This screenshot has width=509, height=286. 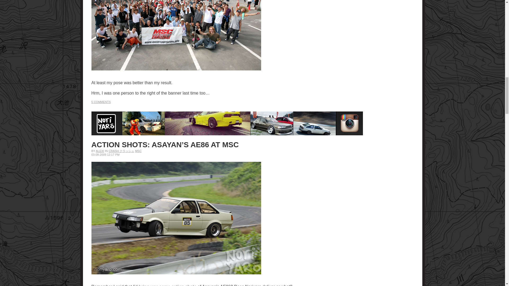 What do you see at coordinates (138, 151) in the screenshot?
I see `MSC` at bounding box center [138, 151].